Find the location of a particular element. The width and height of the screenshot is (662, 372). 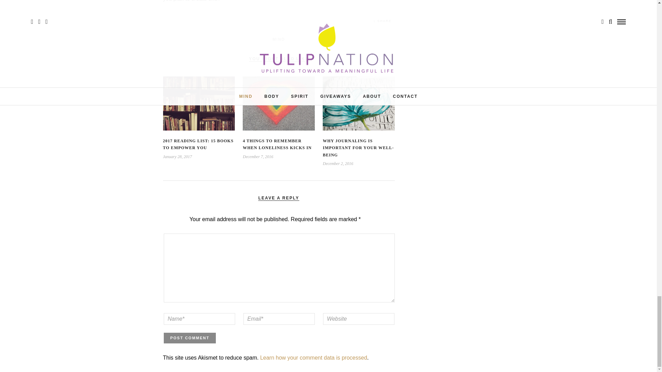

WHY JOURNALING IS IMPORTANT FOR YOUR WELL-BEING is located at coordinates (358, 147).